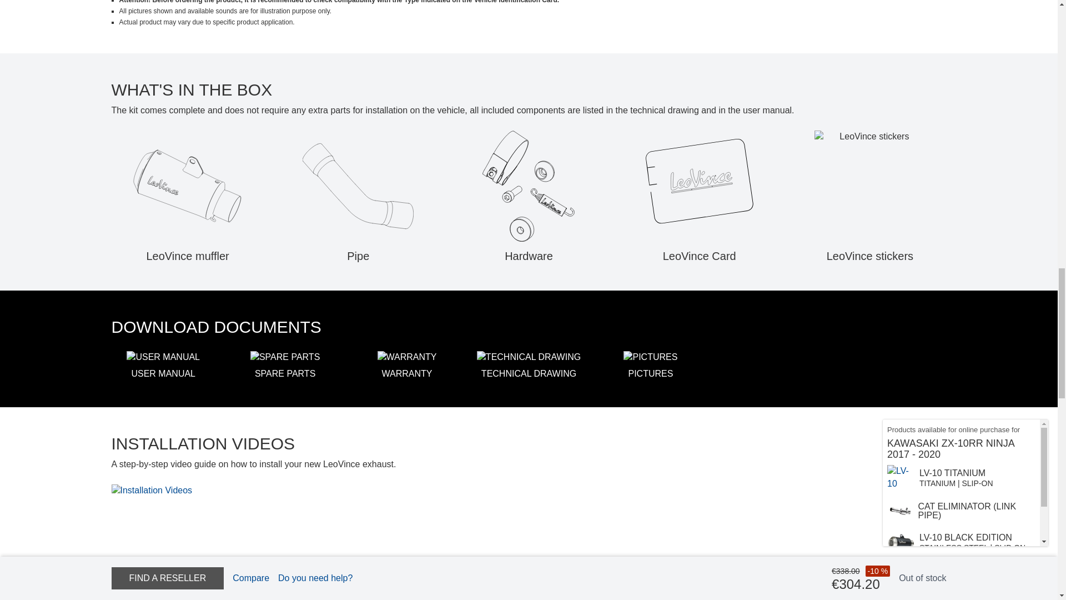 This screenshot has height=600, width=1066. I want to click on LeoVince muffler, so click(188, 186).